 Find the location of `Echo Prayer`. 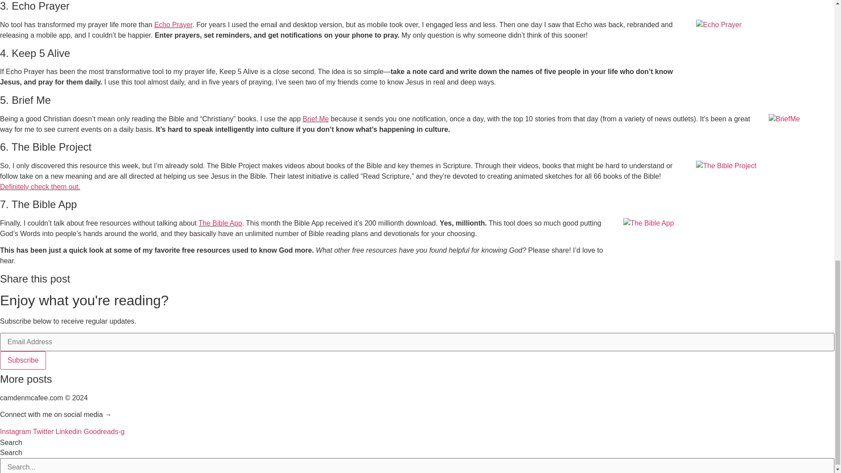

Echo Prayer is located at coordinates (173, 25).